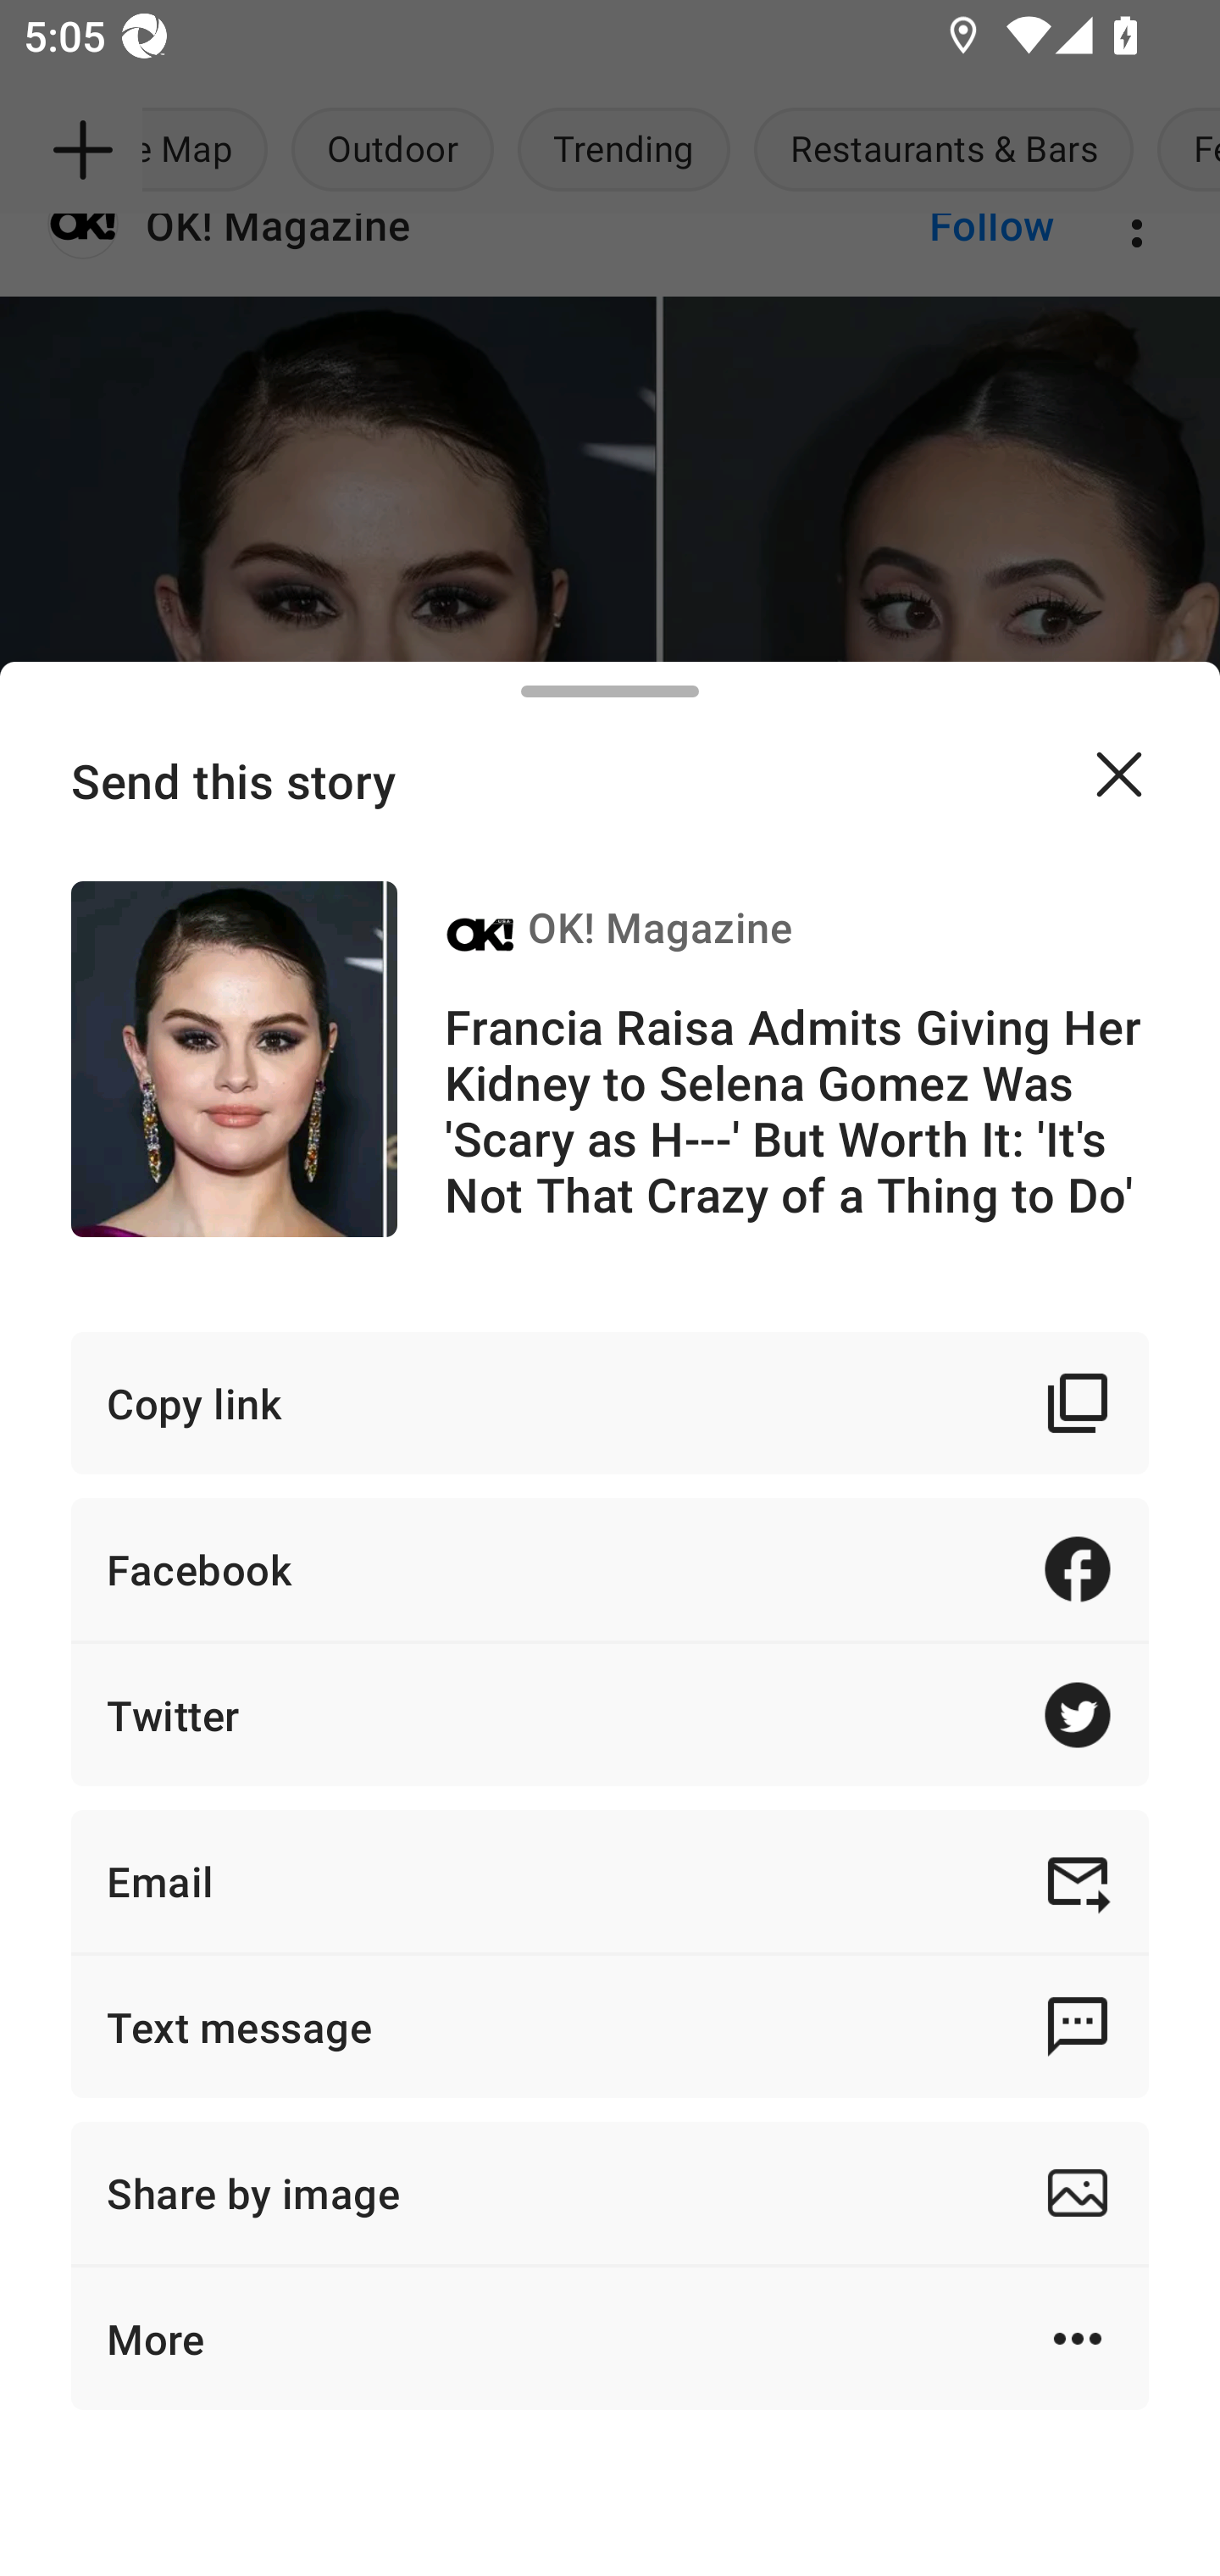  Describe the element at coordinates (610, 2339) in the screenshot. I see `More` at that location.